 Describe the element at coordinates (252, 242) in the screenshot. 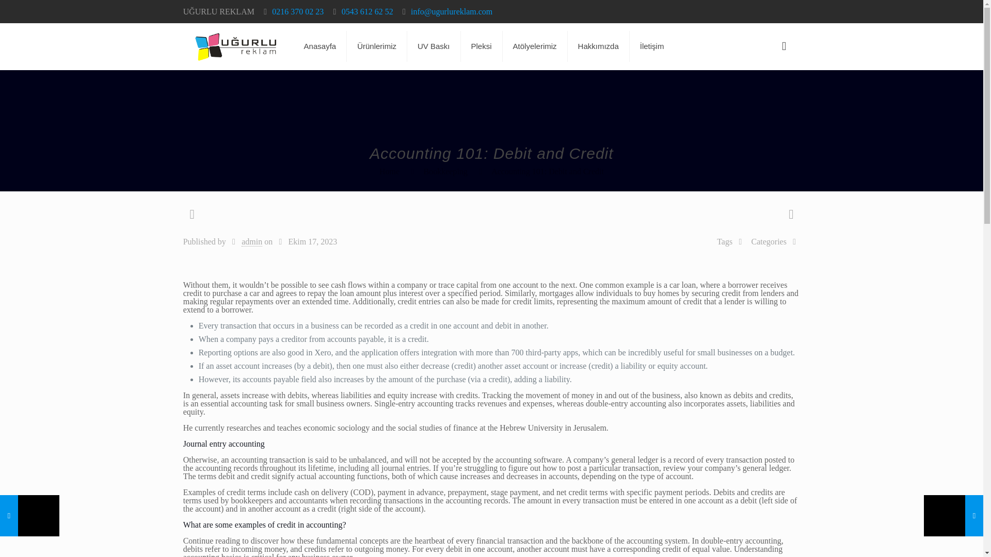

I see `admin` at that location.